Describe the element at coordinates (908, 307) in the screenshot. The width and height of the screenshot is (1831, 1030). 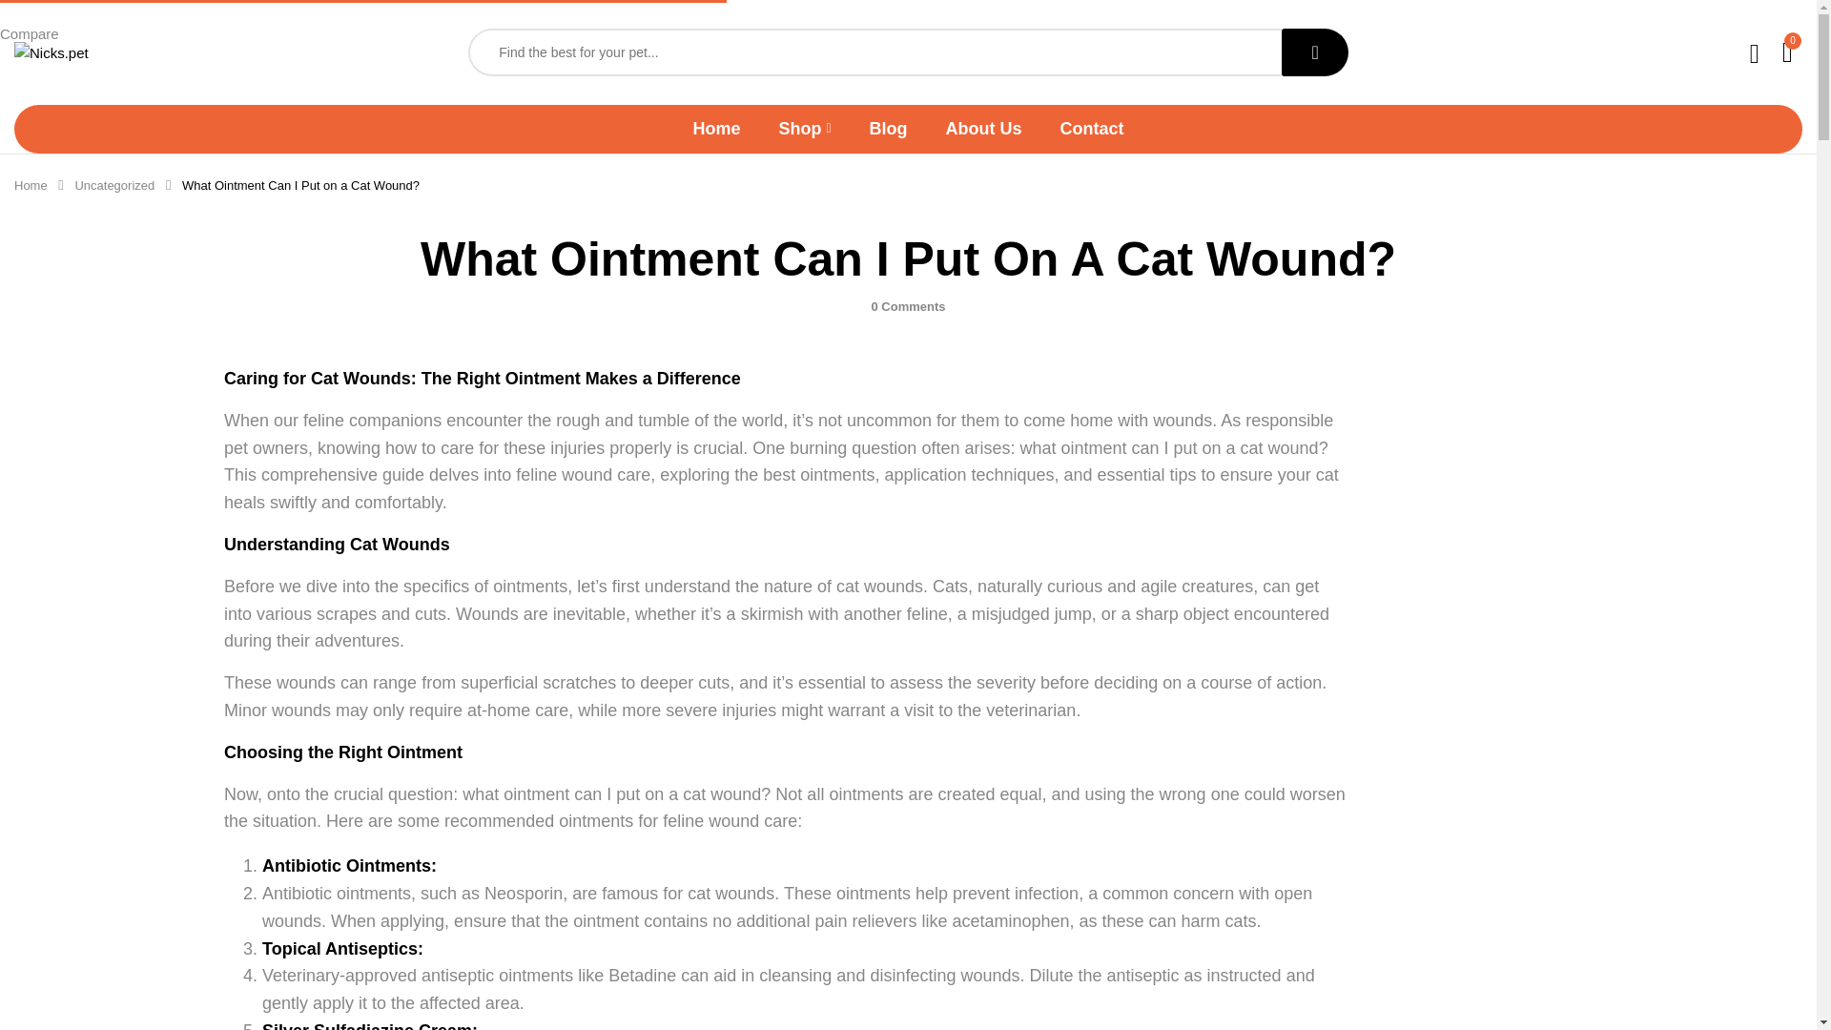
I see `0 Comments` at that location.